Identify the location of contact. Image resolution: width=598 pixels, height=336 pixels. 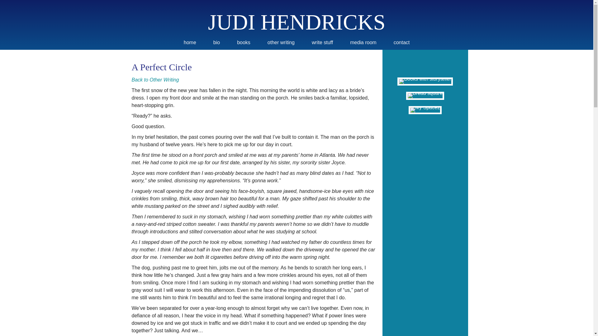
(402, 42).